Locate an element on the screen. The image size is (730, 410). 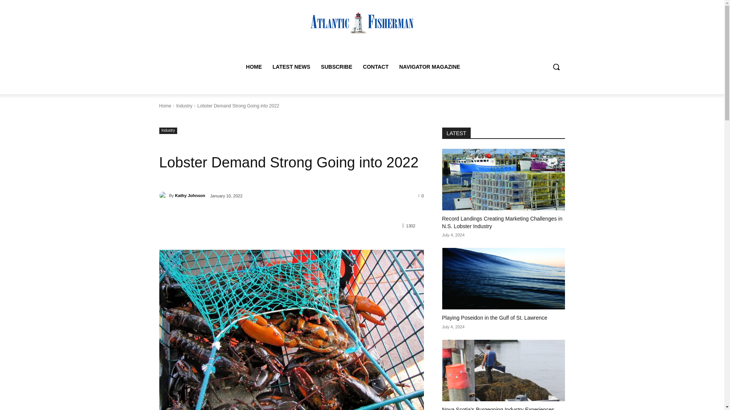
0 is located at coordinates (421, 195).